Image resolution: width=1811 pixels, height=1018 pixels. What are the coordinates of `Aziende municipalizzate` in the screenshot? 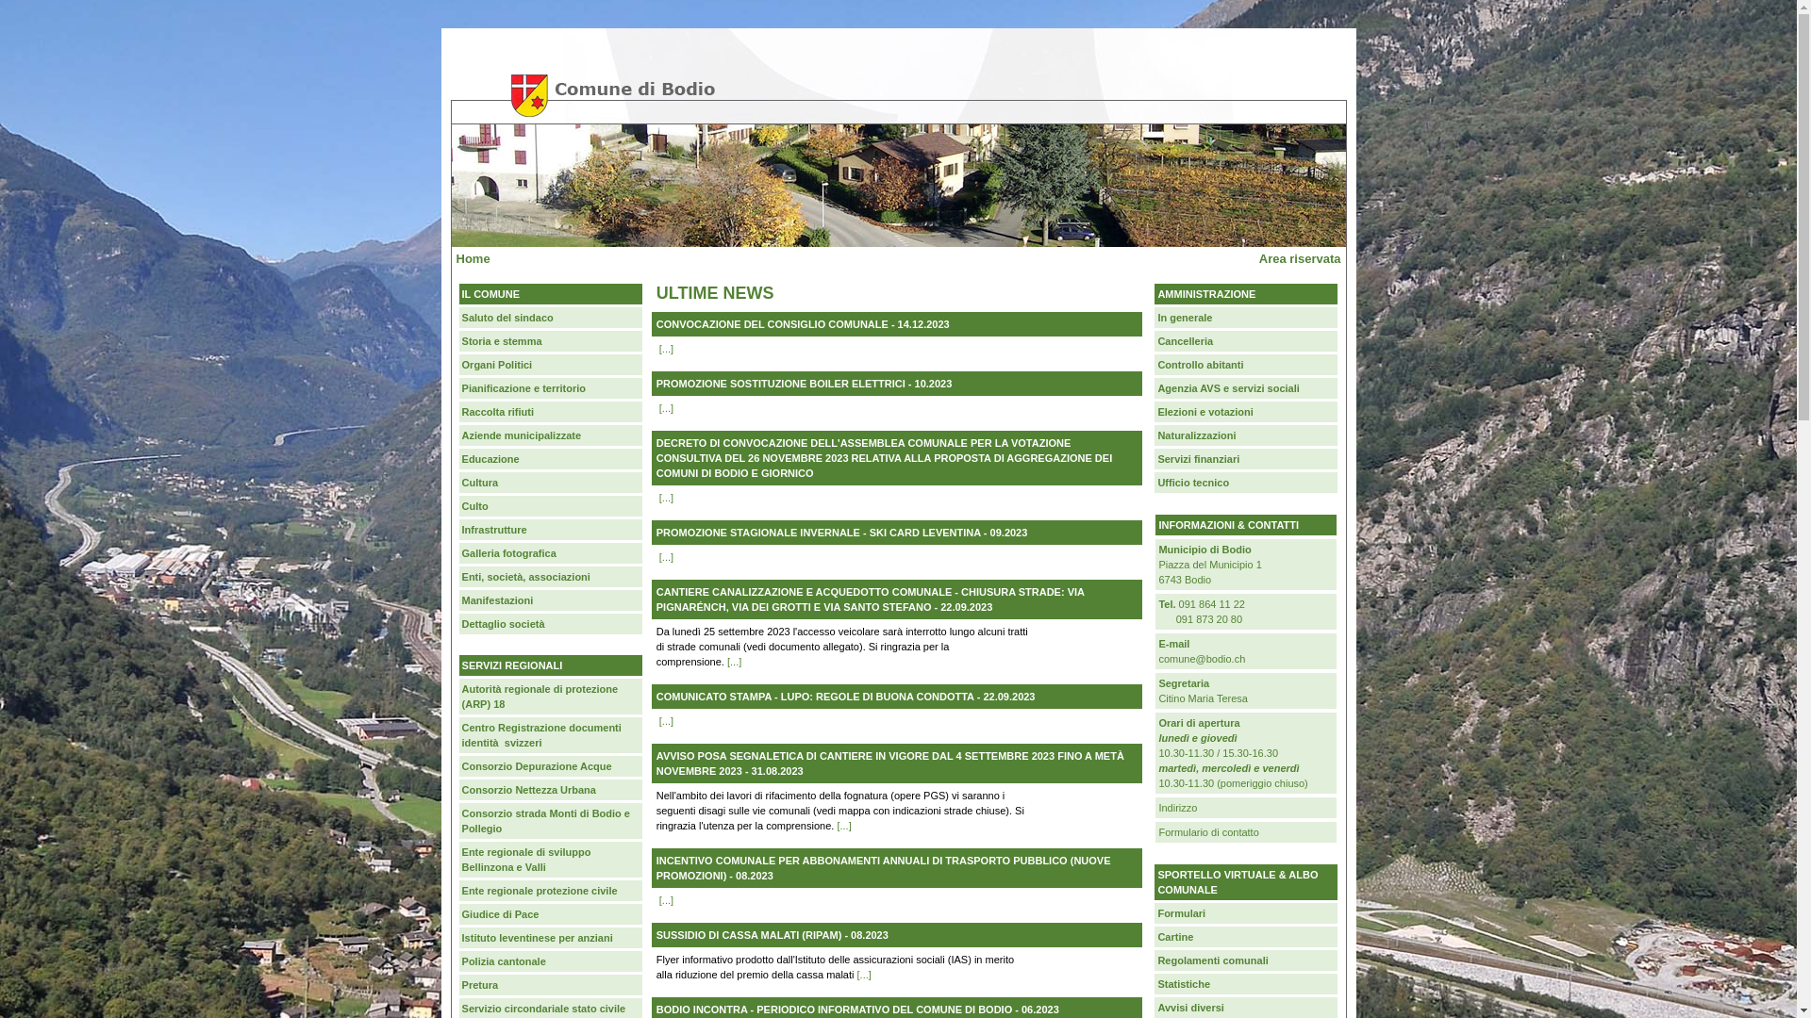 It's located at (551, 435).